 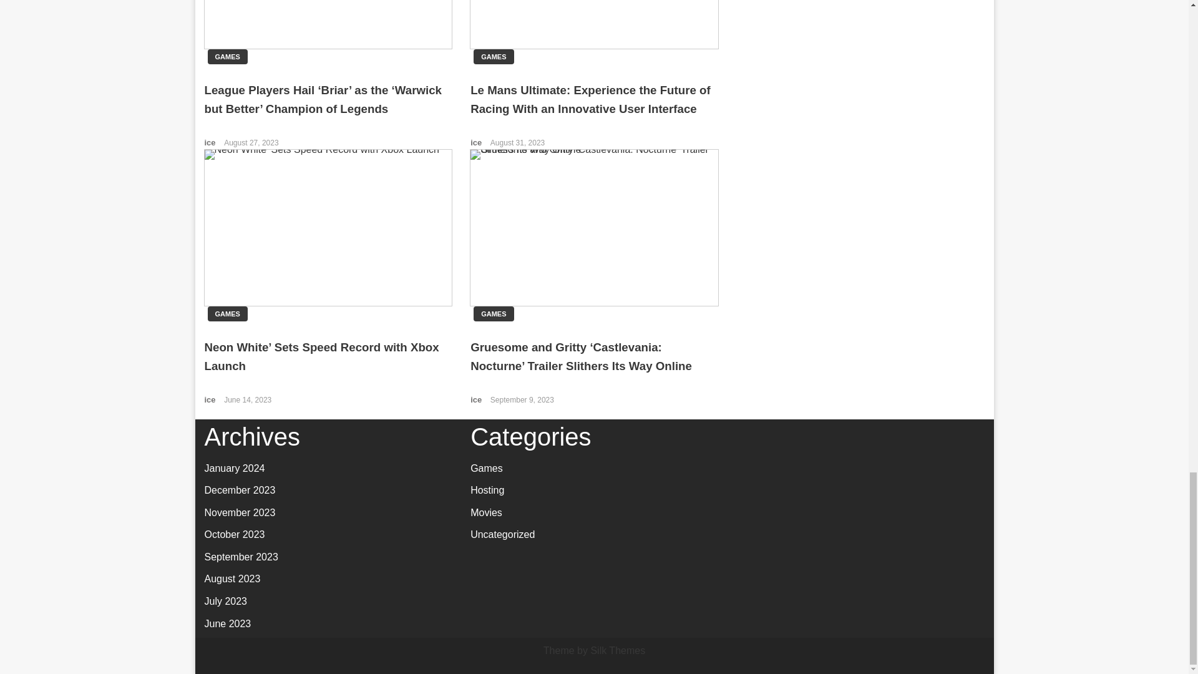 What do you see at coordinates (493, 314) in the screenshot?
I see `GAMES` at bounding box center [493, 314].